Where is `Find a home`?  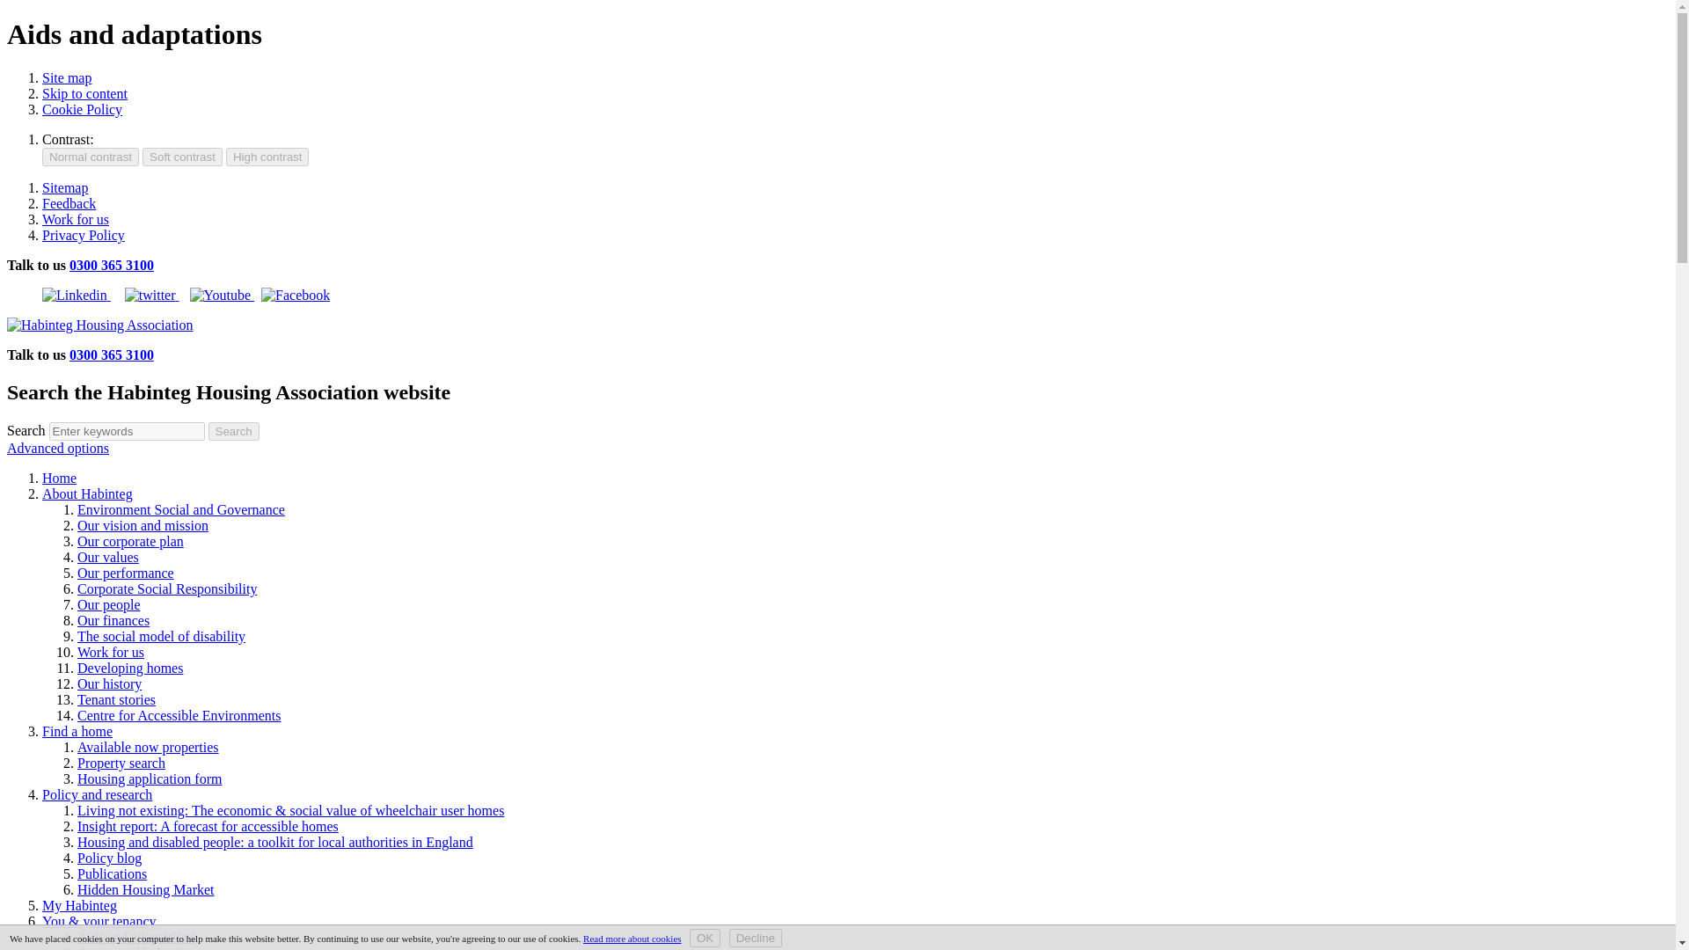 Find a home is located at coordinates (77, 731).